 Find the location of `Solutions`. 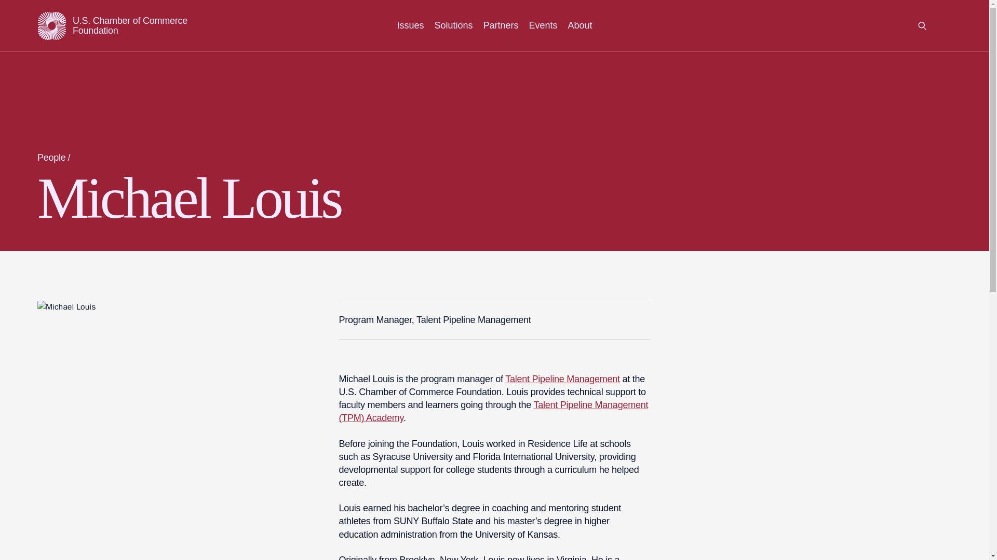

Solutions is located at coordinates (453, 25).